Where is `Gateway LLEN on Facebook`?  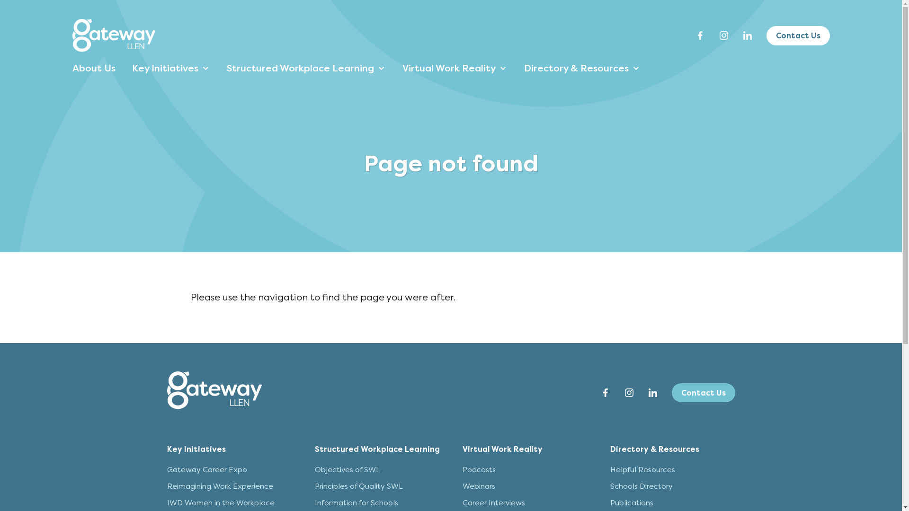 Gateway LLEN on Facebook is located at coordinates (605, 393).